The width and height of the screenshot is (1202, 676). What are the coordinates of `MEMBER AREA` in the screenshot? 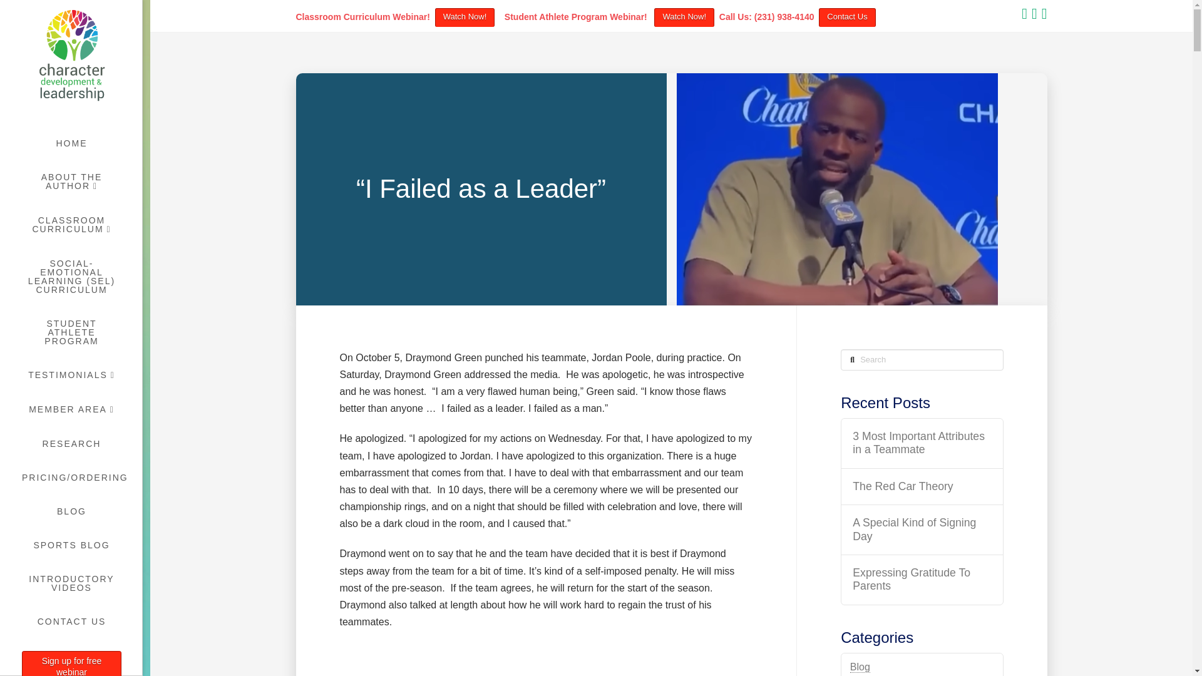 It's located at (71, 409).